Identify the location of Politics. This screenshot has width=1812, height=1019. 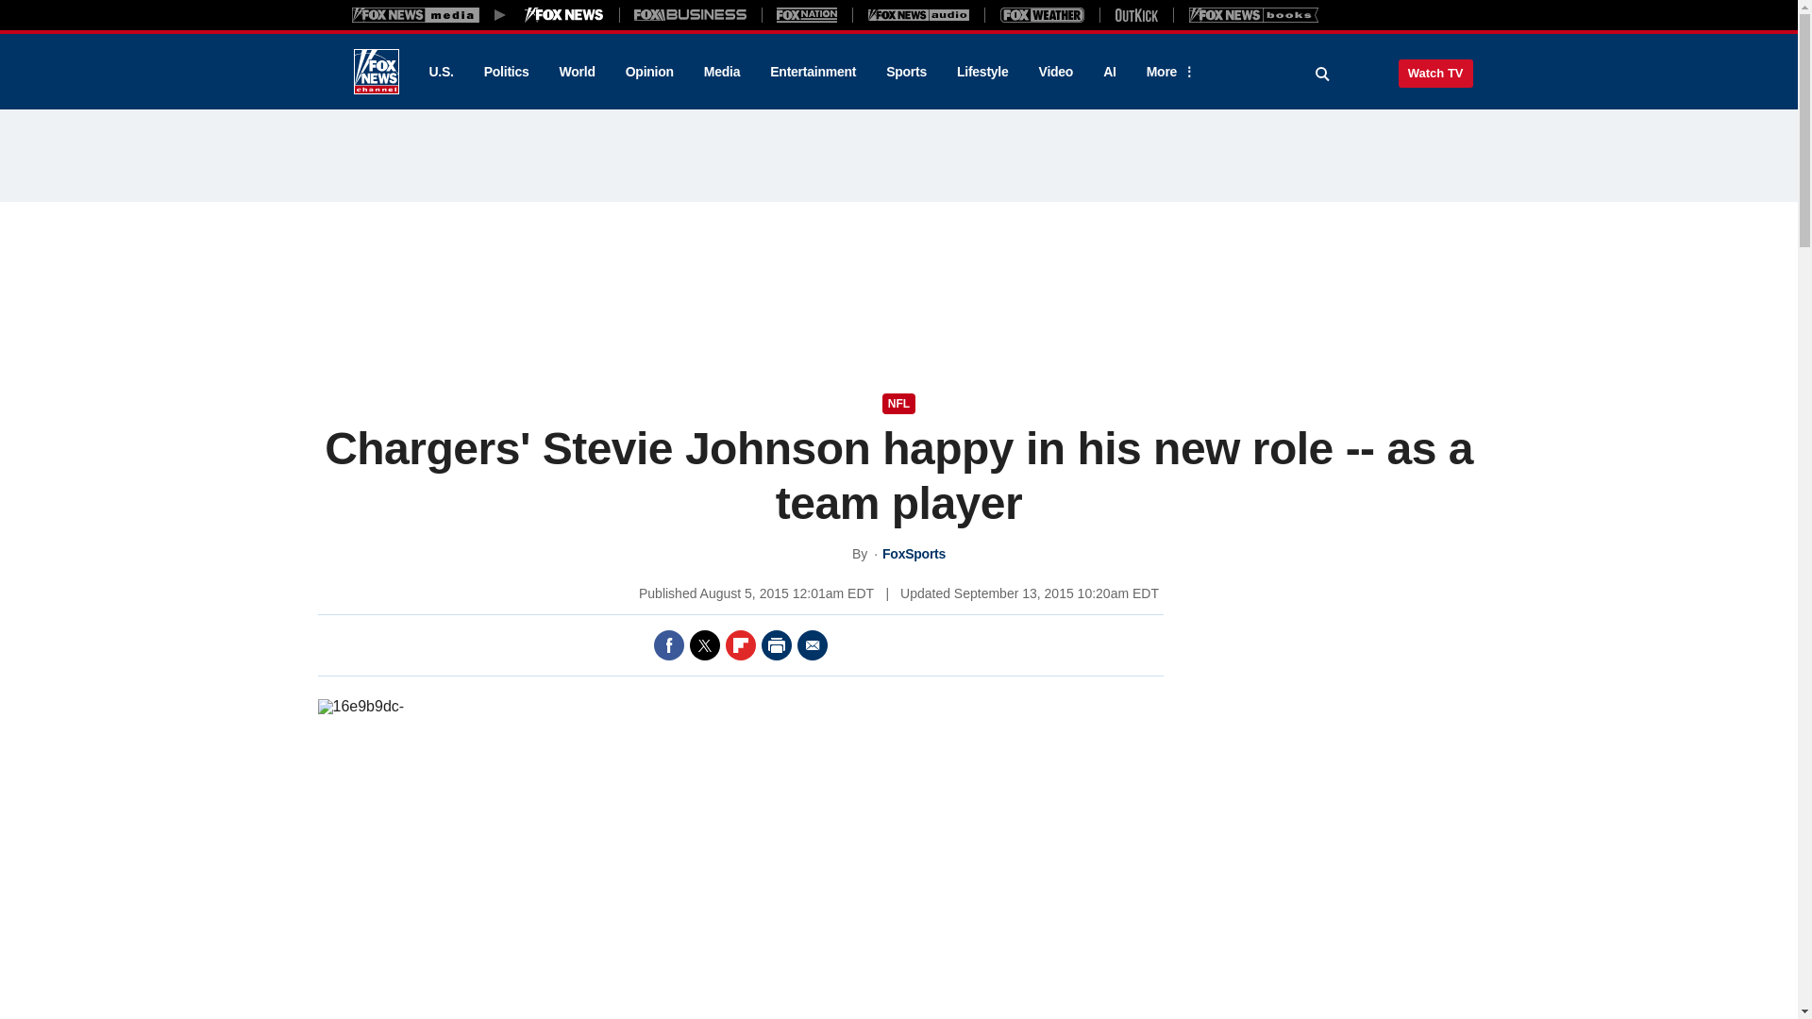
(507, 72).